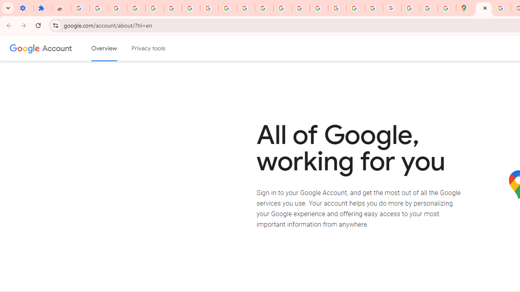 Image resolution: width=520 pixels, height=292 pixels. I want to click on Delete photos & videos - Computer - Google Photos Help, so click(99, 8).